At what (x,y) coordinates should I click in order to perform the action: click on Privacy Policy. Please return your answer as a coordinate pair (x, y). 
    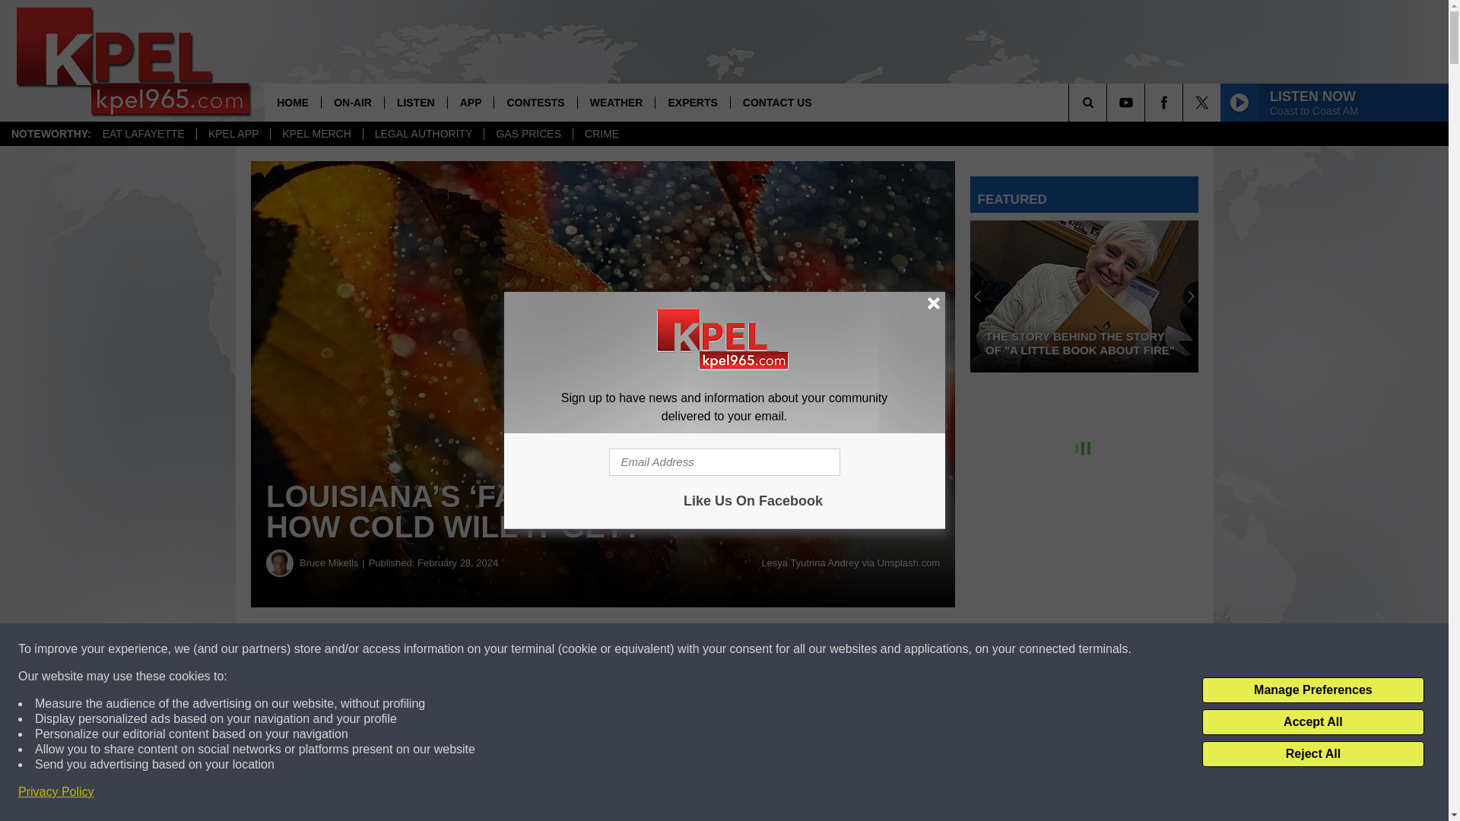
    Looking at the image, I should click on (56, 792).